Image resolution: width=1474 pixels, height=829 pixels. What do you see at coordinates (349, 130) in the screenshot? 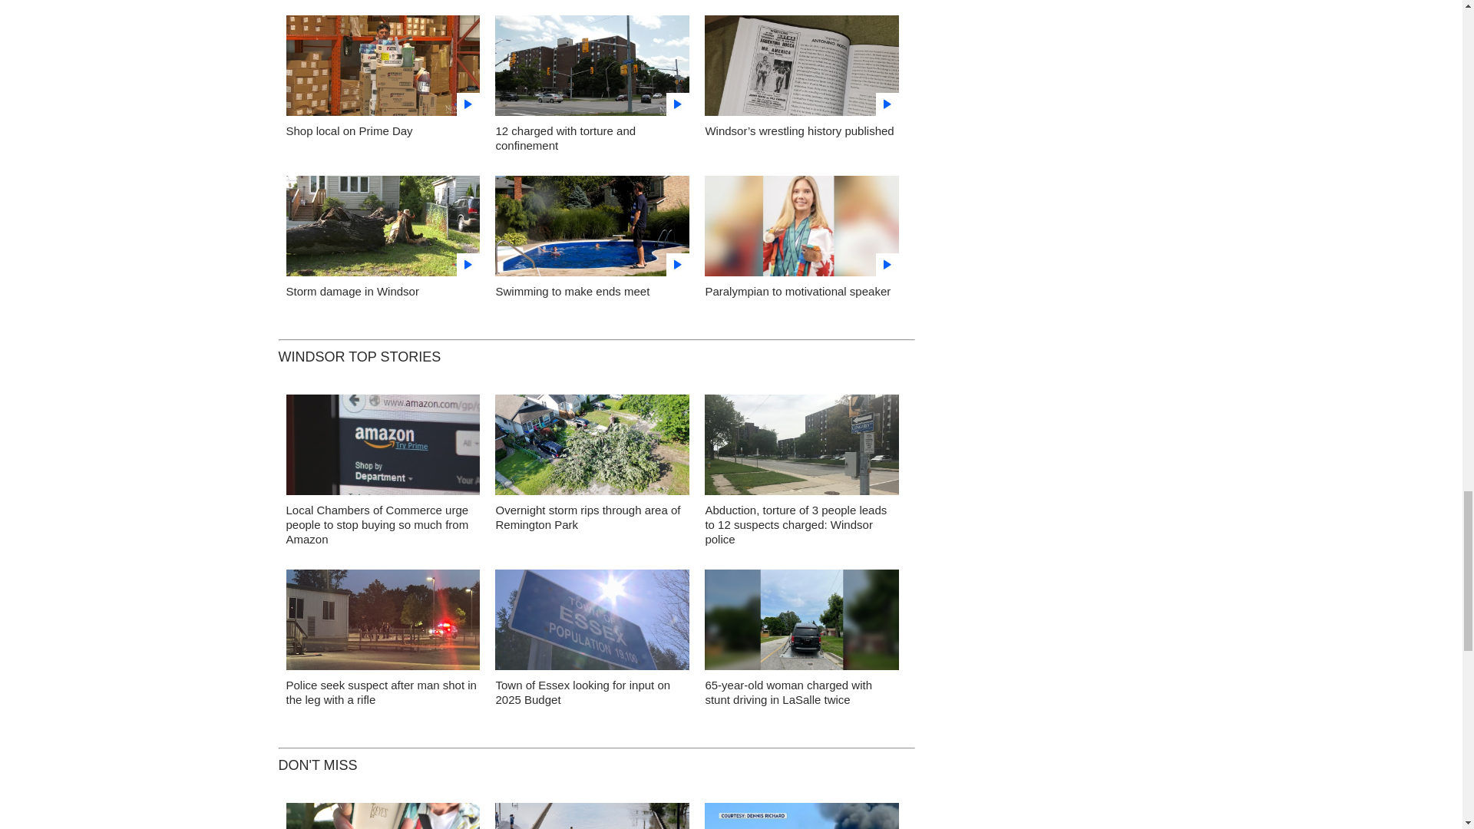
I see `Shop local on Prime Day` at bounding box center [349, 130].